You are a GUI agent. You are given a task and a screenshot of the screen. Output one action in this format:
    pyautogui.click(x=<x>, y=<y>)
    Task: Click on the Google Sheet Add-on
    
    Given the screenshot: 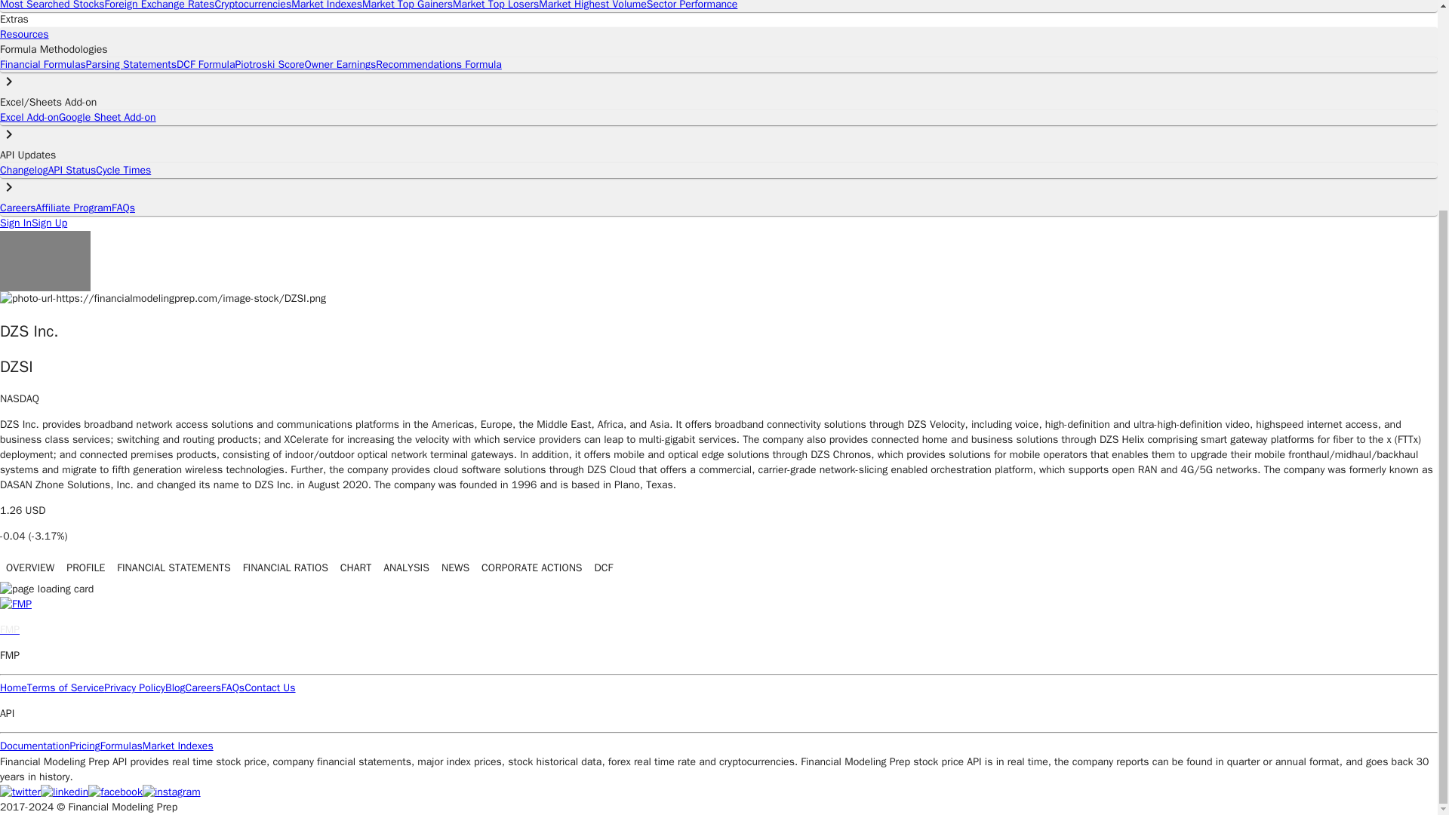 What is the action you would take?
    pyautogui.click(x=107, y=117)
    